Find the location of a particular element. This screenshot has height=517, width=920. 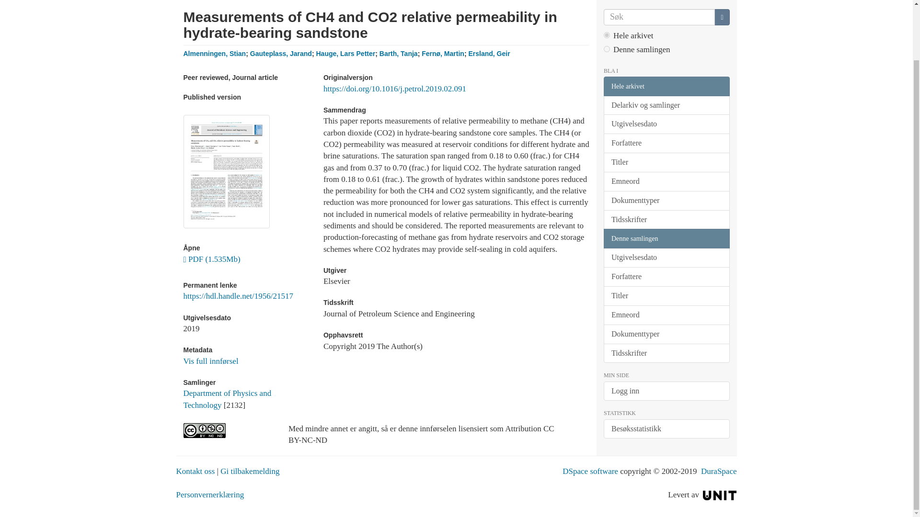

Attribution CC BY-NC-ND is located at coordinates (228, 430).